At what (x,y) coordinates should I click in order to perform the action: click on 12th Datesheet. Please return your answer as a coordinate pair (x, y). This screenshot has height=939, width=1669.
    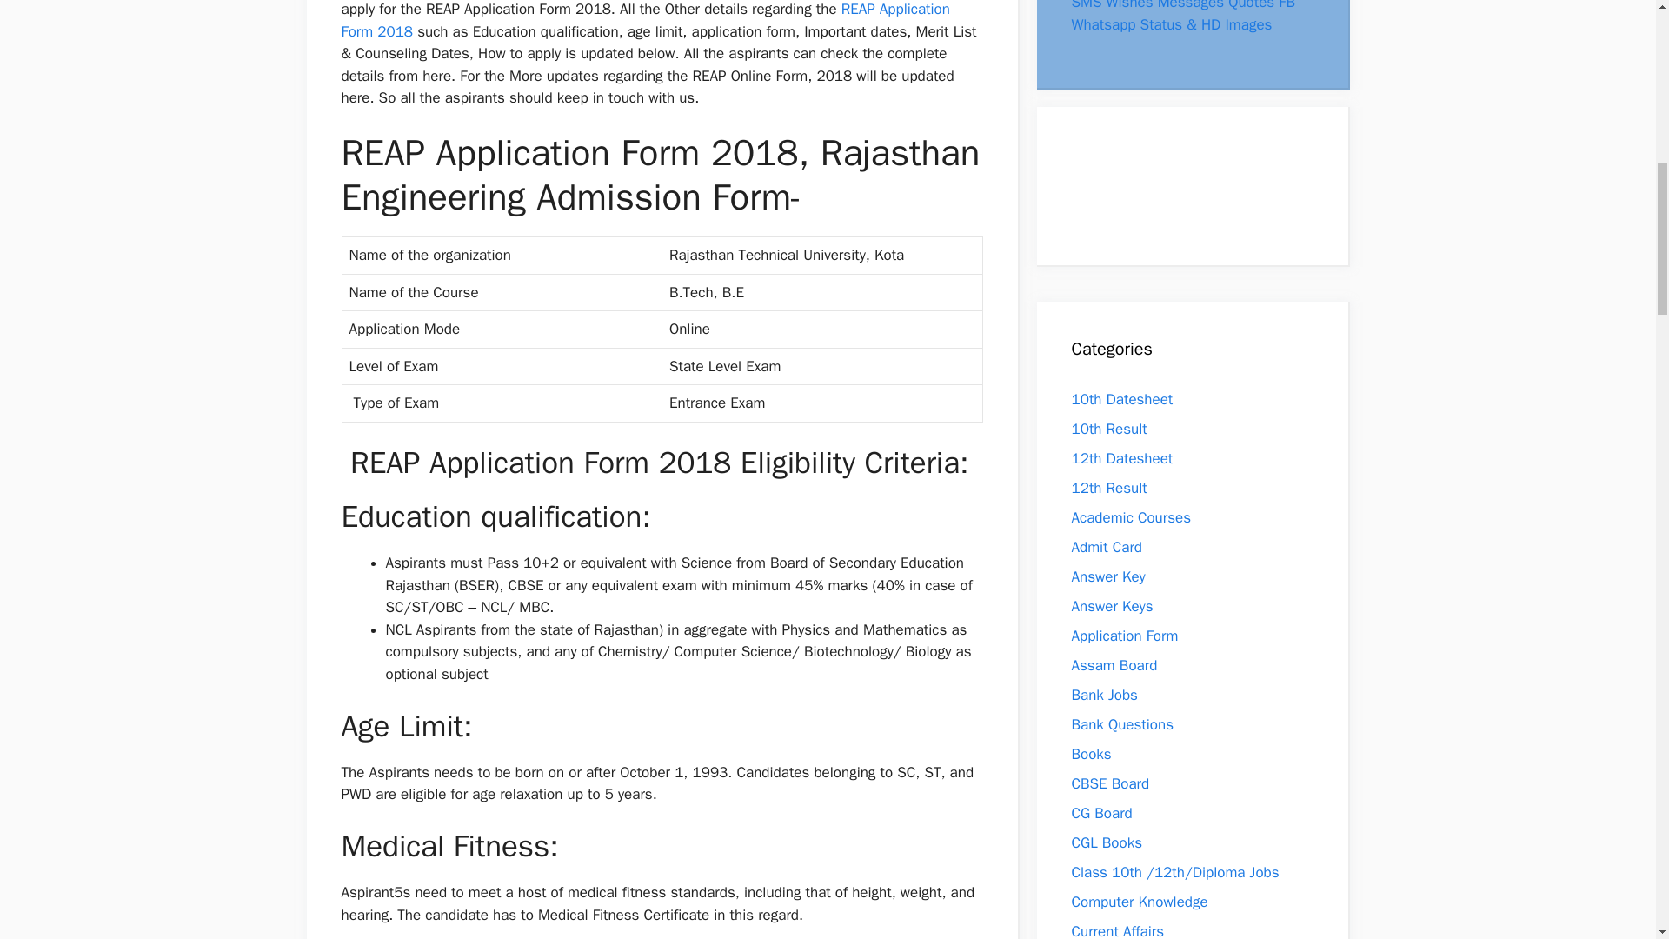
    Looking at the image, I should click on (1121, 458).